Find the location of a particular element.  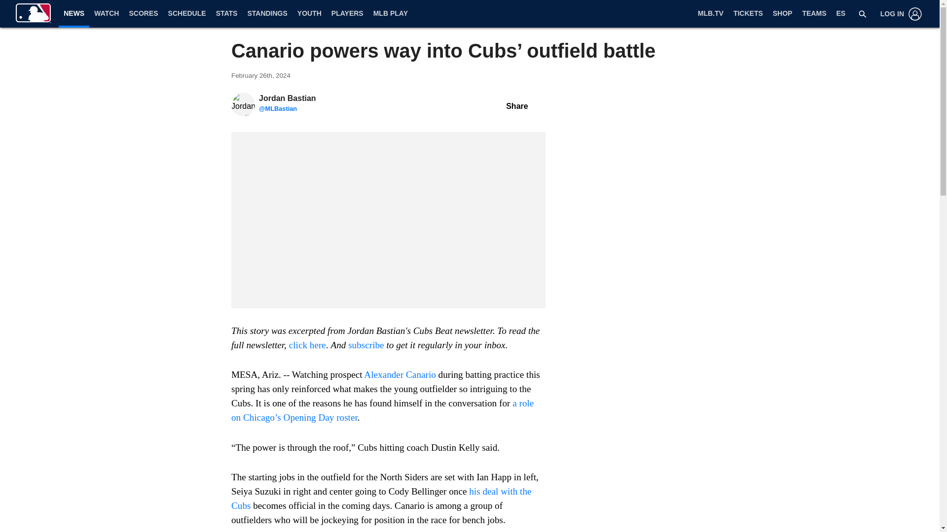

STATS is located at coordinates (227, 14).